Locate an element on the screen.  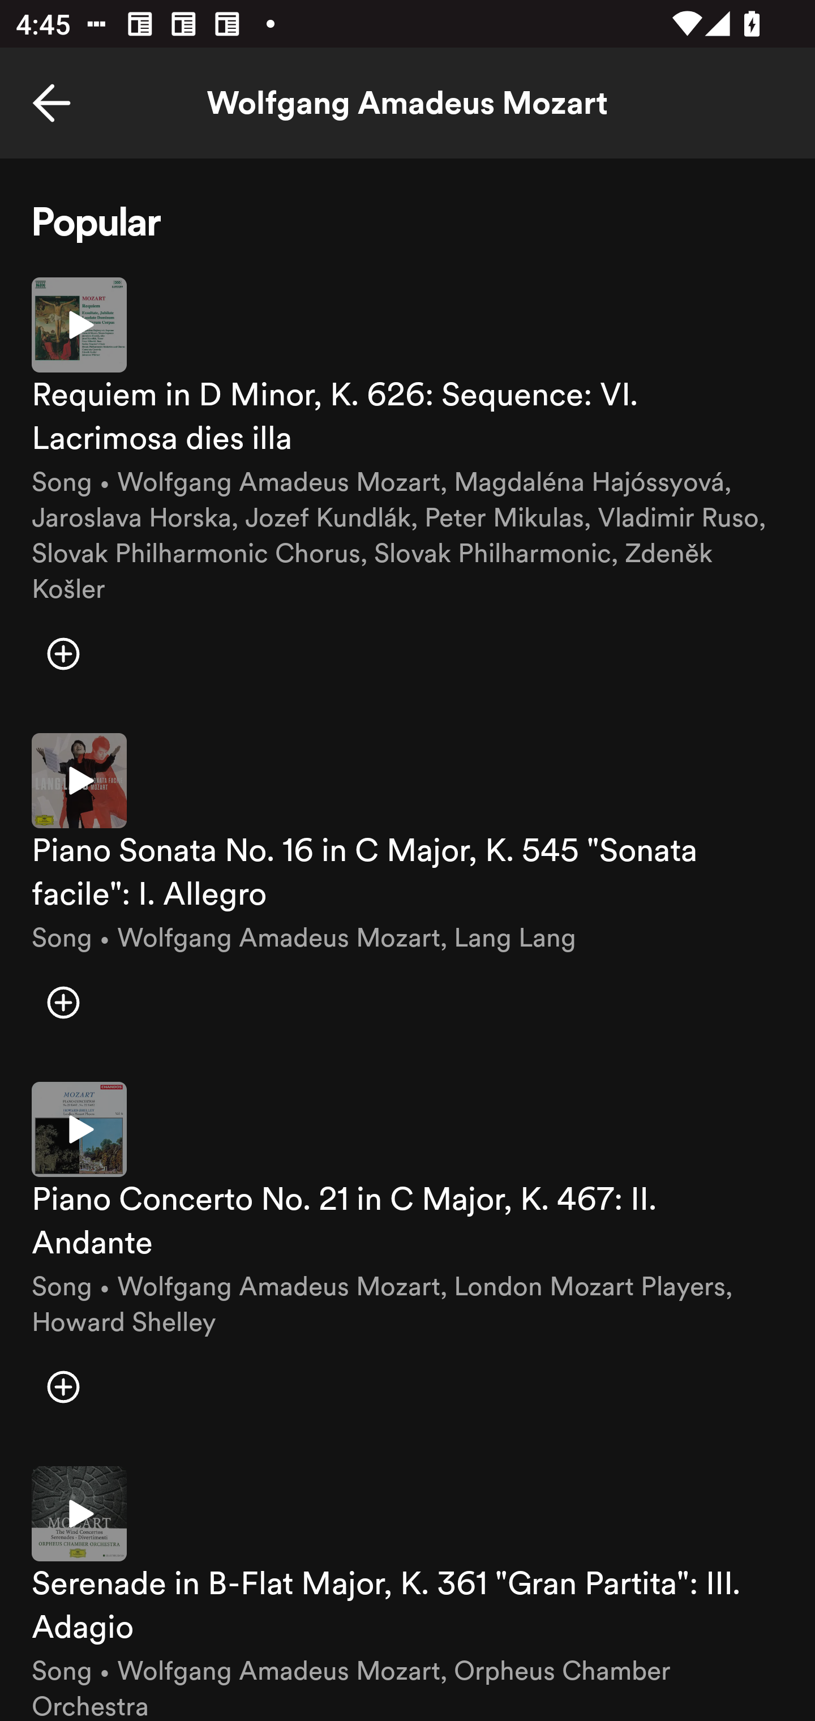
Add item is located at coordinates (63, 1002).